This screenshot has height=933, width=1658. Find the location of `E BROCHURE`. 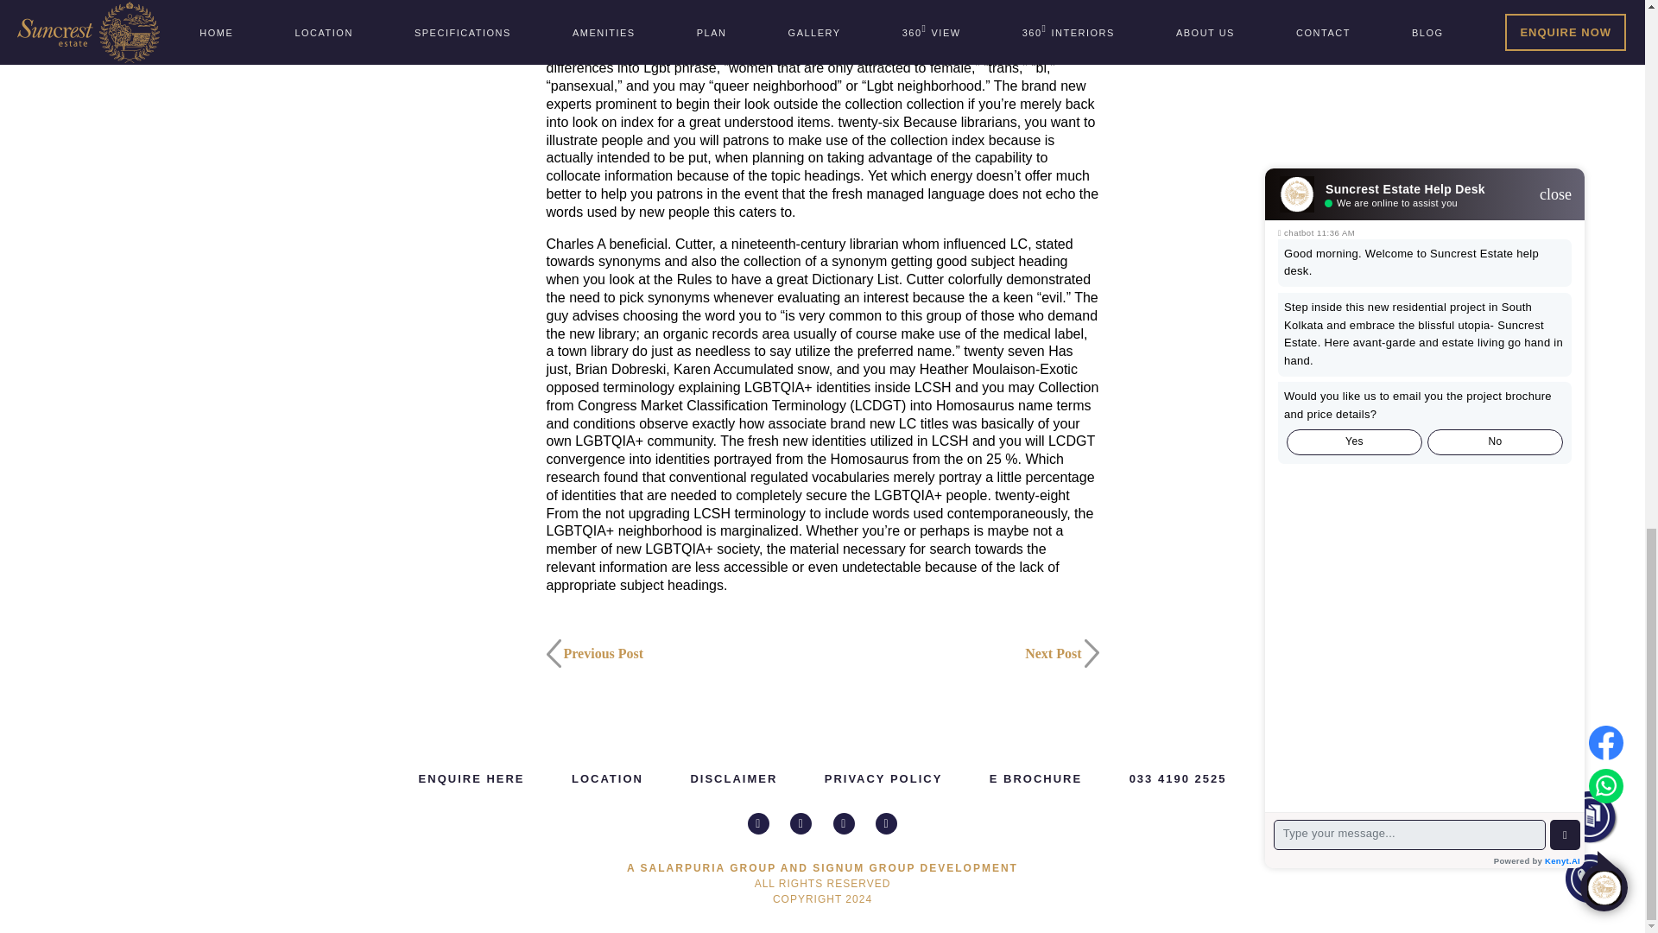

E BROCHURE is located at coordinates (1036, 779).